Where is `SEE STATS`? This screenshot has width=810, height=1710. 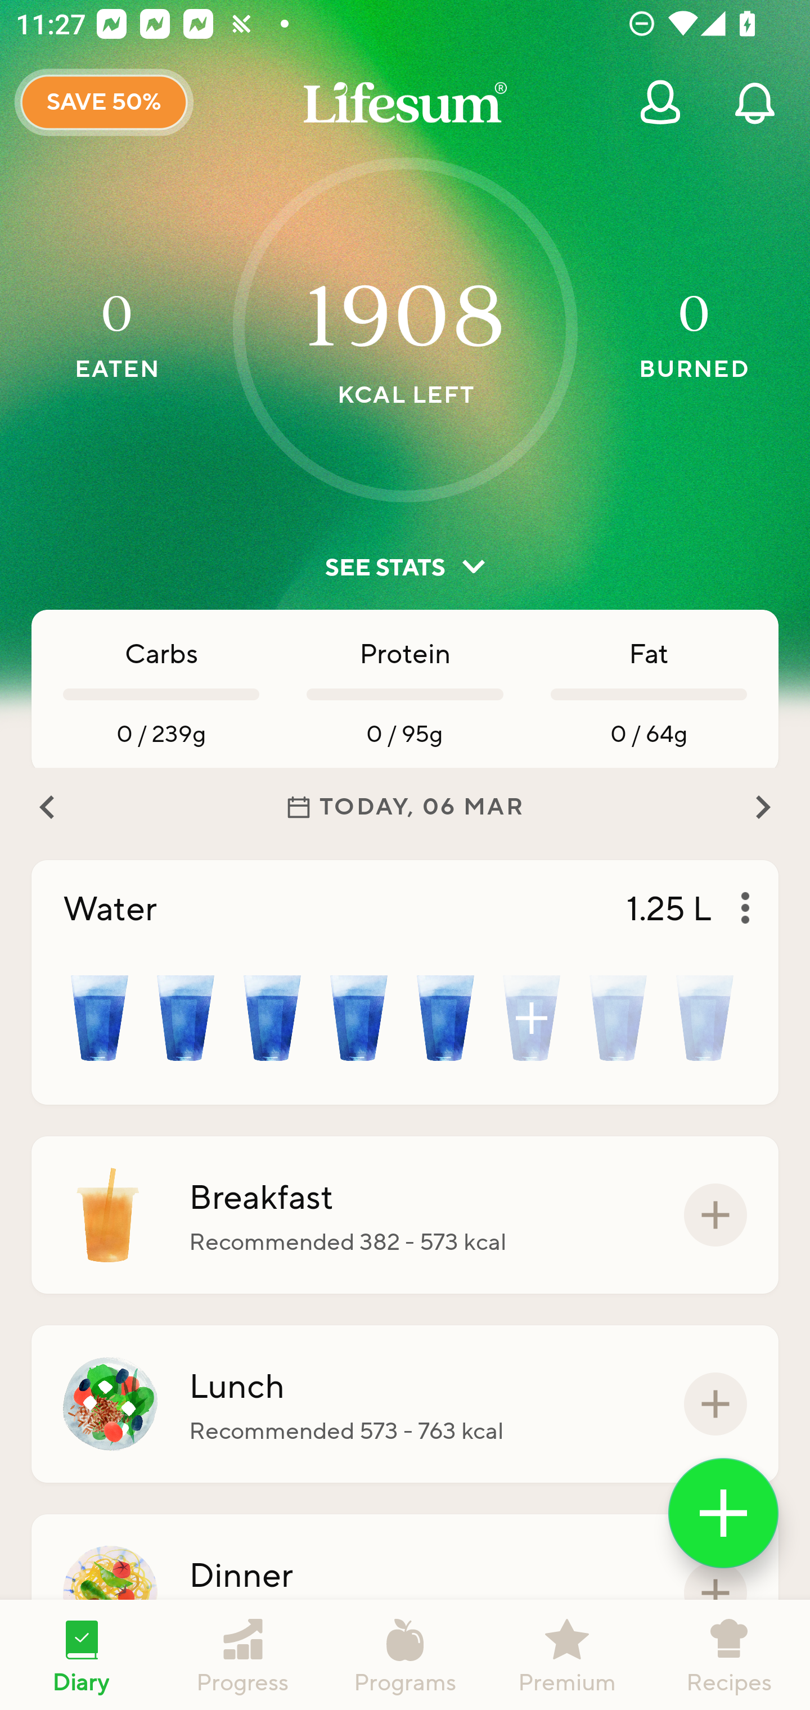
SEE STATS is located at coordinates (405, 567).